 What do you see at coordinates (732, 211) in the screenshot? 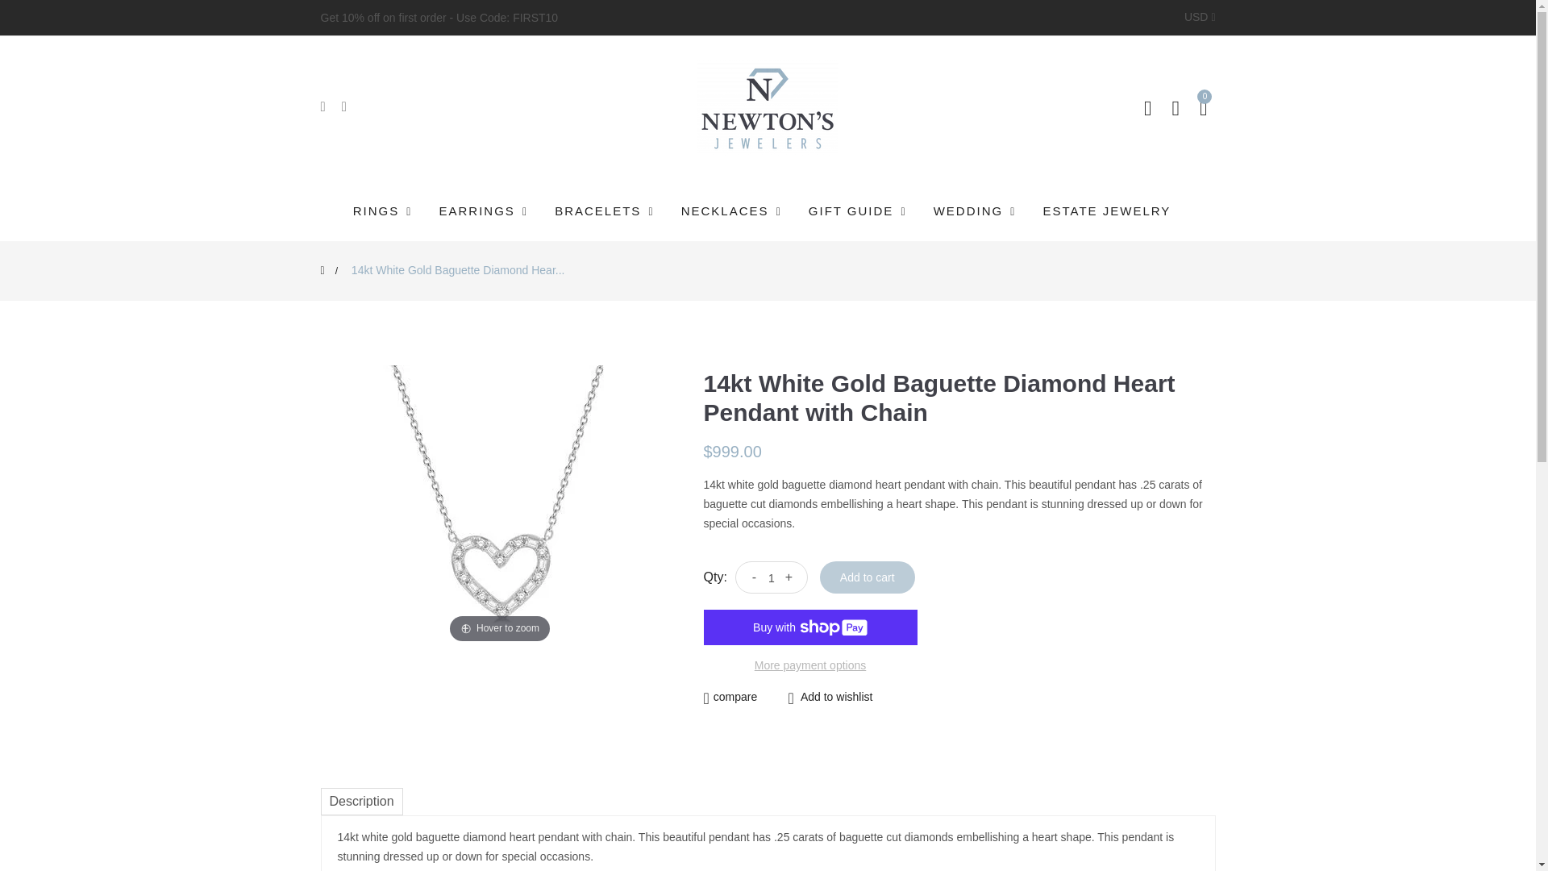
I see `NECKLACES` at bounding box center [732, 211].